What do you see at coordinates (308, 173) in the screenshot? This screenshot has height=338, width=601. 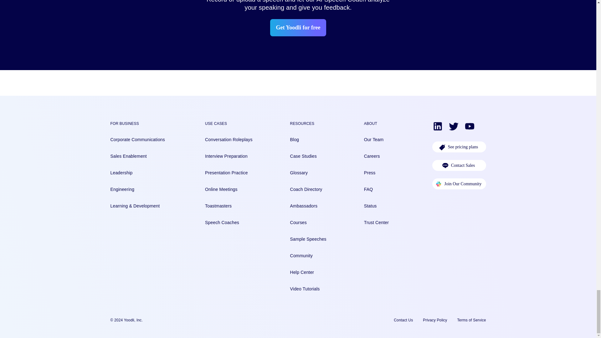 I see `Glossary` at bounding box center [308, 173].